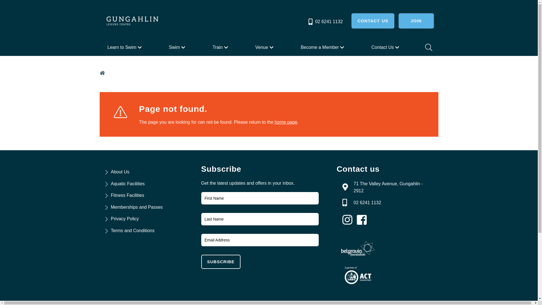 This screenshot has height=305, width=542. What do you see at coordinates (221, 262) in the screenshot?
I see `subscribe` at bounding box center [221, 262].